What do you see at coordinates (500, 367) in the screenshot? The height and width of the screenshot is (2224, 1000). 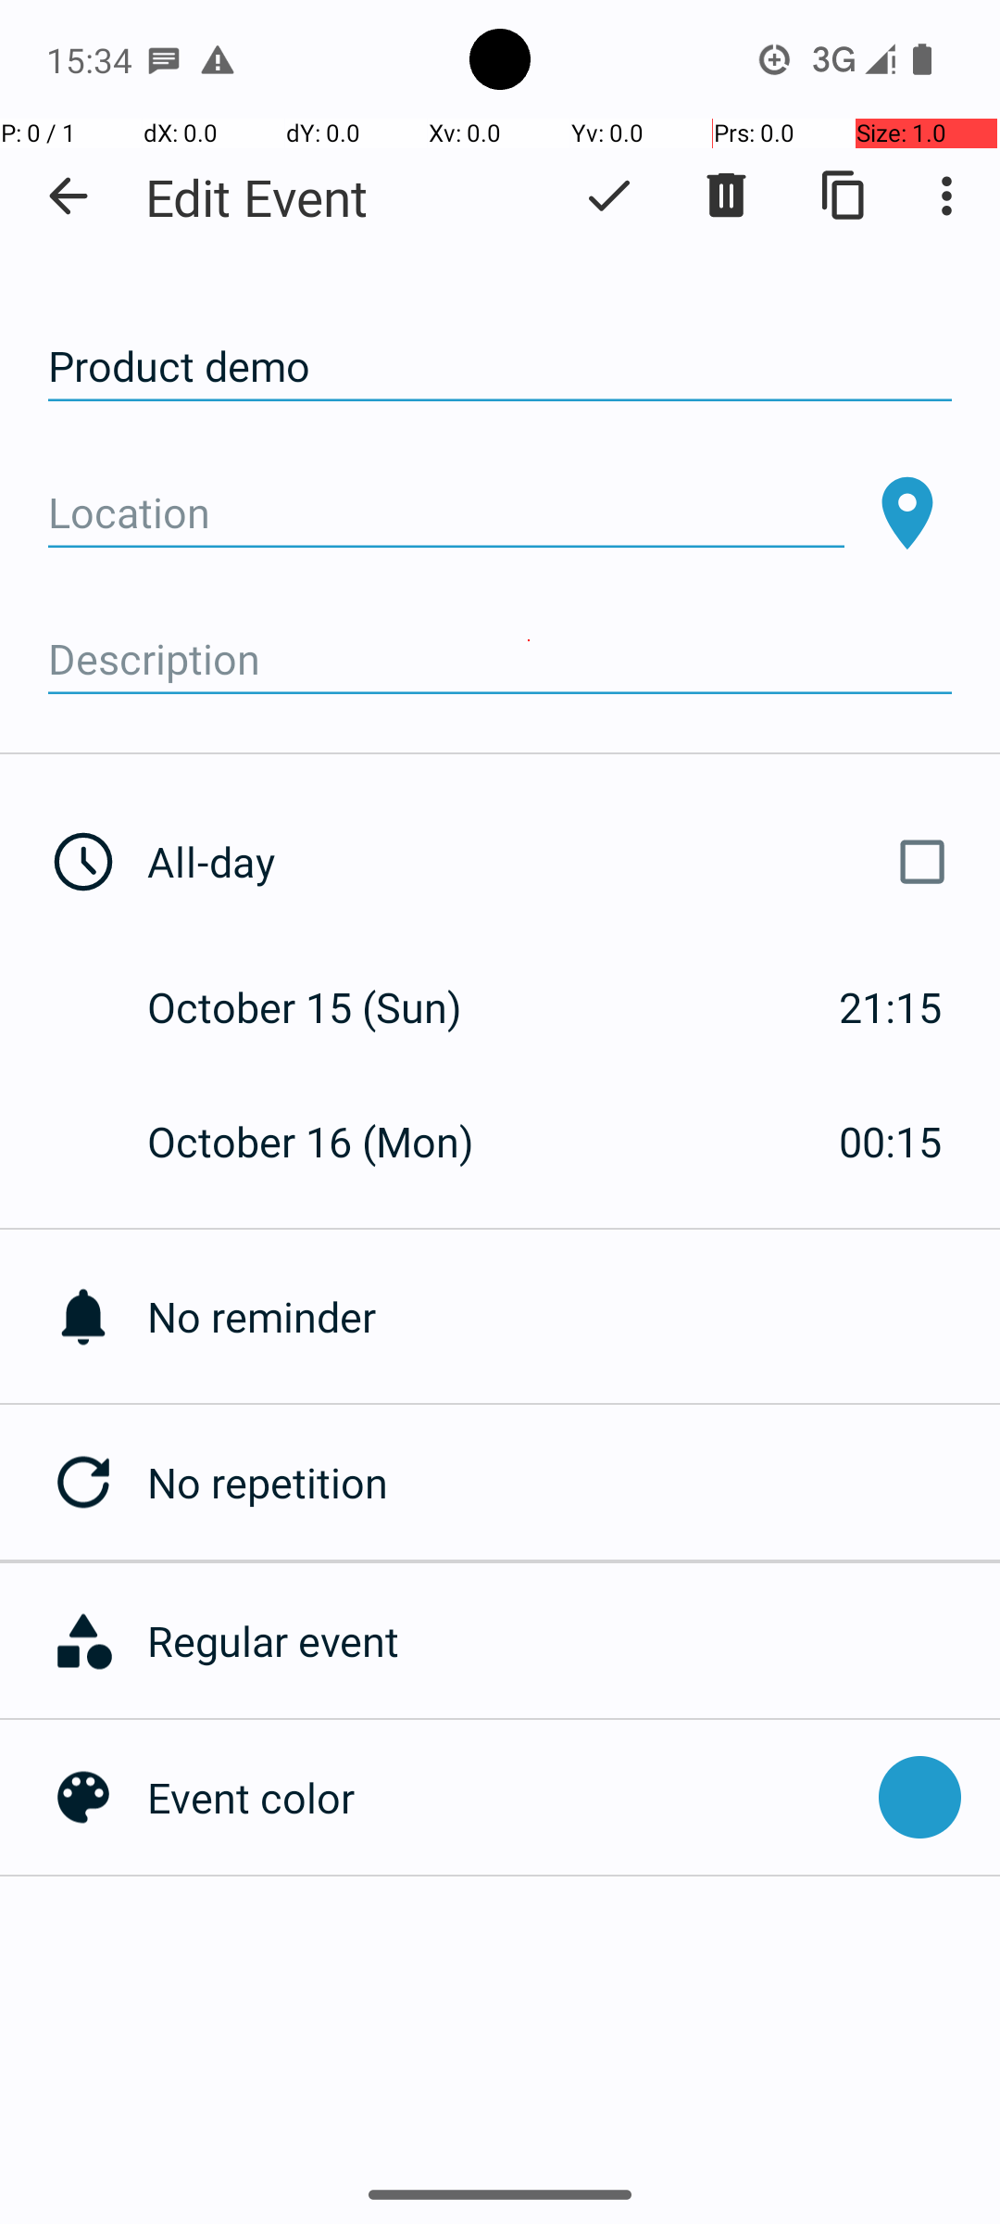 I see `Product demo` at bounding box center [500, 367].